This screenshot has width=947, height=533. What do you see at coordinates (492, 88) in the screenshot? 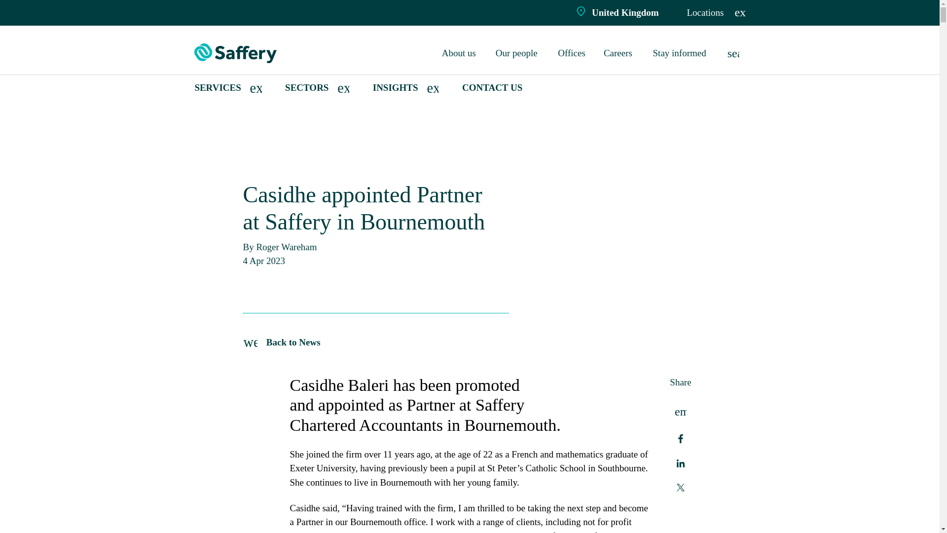
I see `CONTACT US` at bounding box center [492, 88].